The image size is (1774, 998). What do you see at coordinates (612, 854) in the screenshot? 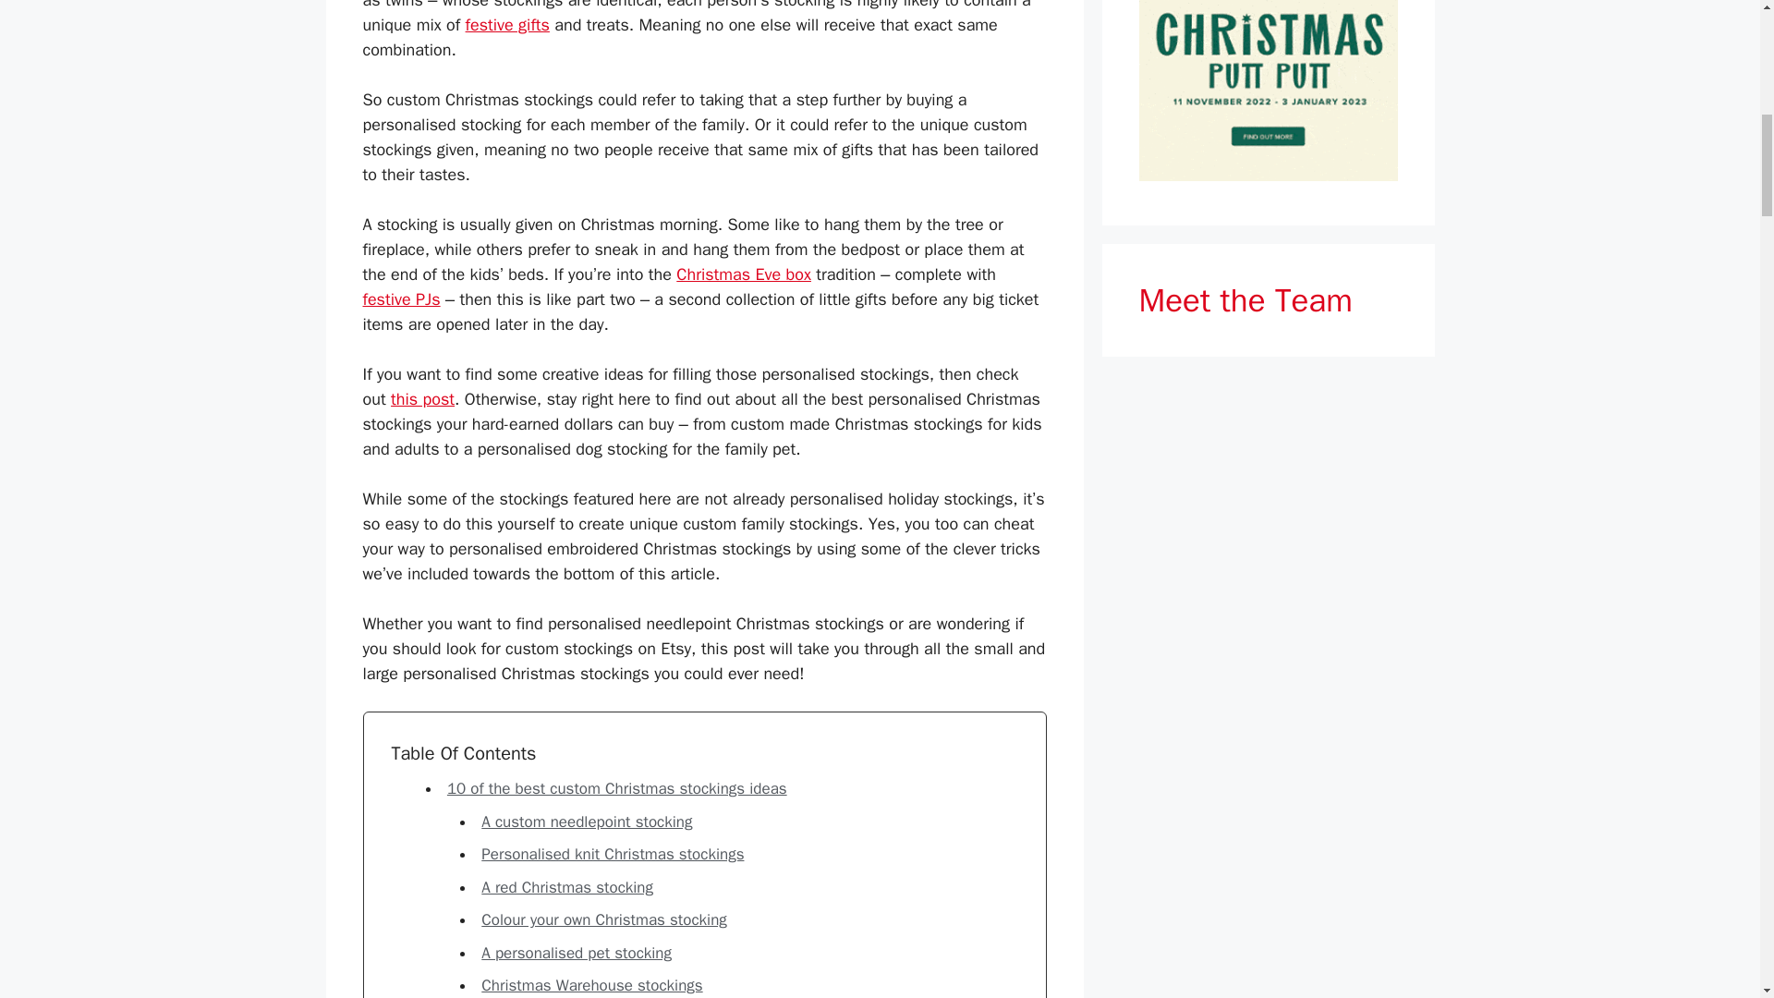
I see `Personalised knit Christmas stockings` at bounding box center [612, 854].